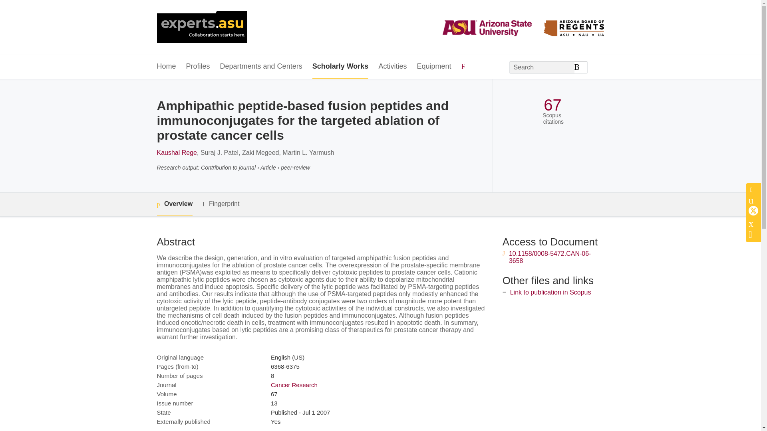  I want to click on Kaushal Rege, so click(177, 152).